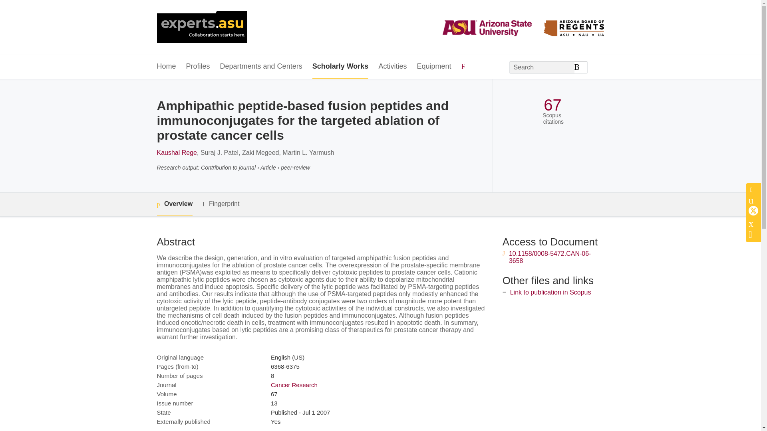  I want to click on Kaushal Rege, so click(177, 152).